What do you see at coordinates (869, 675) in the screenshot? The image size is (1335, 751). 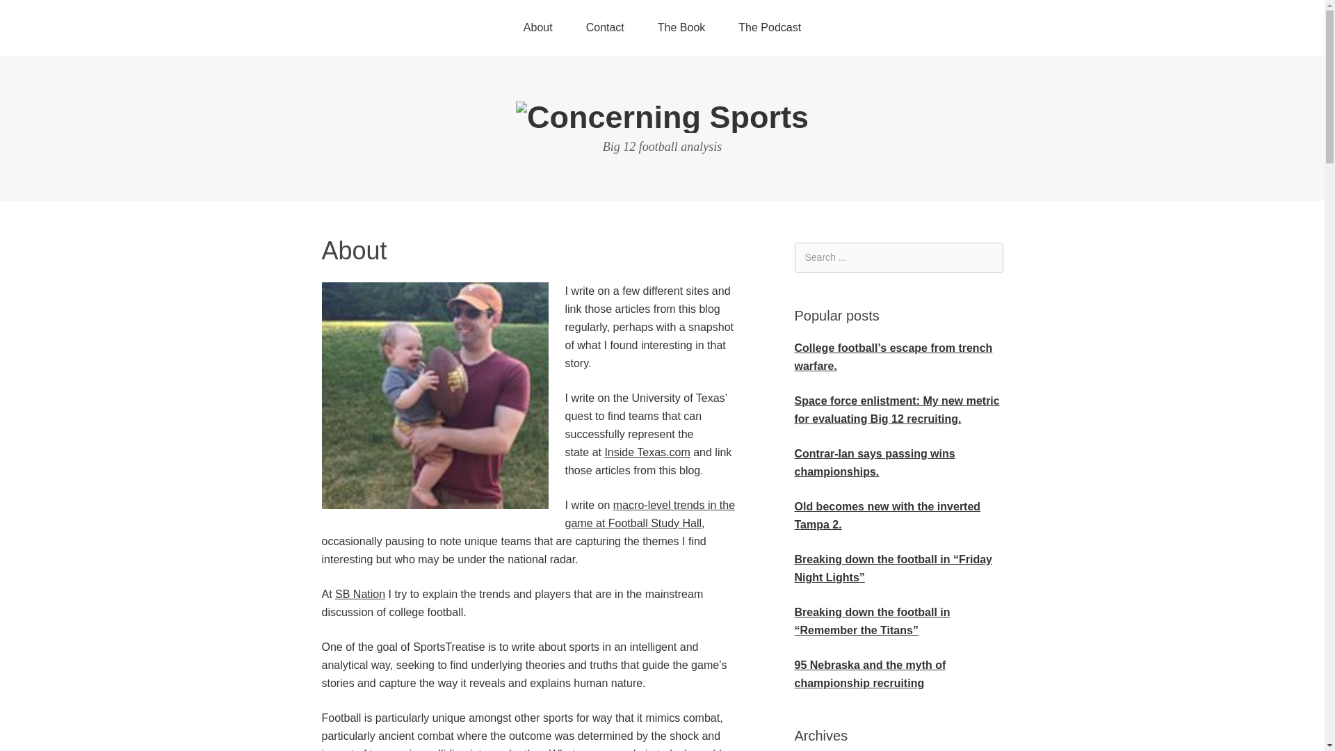 I see `95 Nebraska and the myth of championship recruiting` at bounding box center [869, 675].